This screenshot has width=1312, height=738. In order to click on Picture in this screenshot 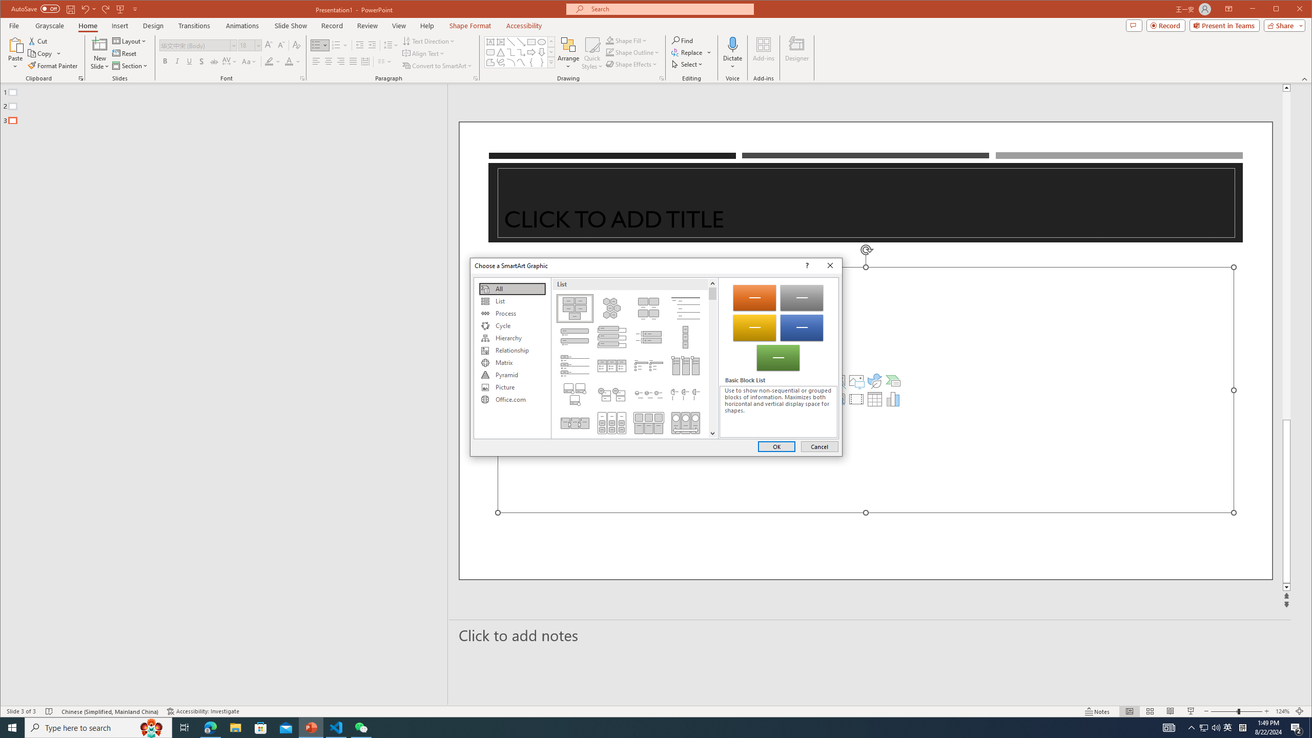, I will do `click(512, 387)`.